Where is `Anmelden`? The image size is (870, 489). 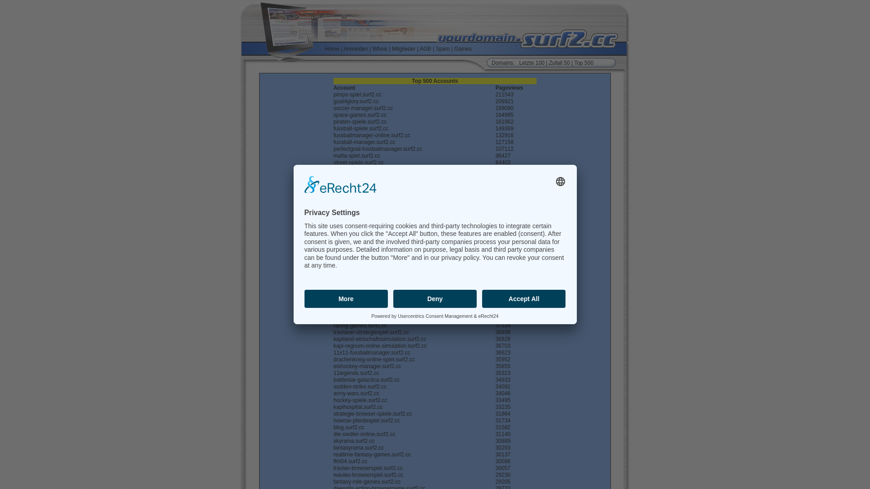
Anmelden is located at coordinates (356, 48).